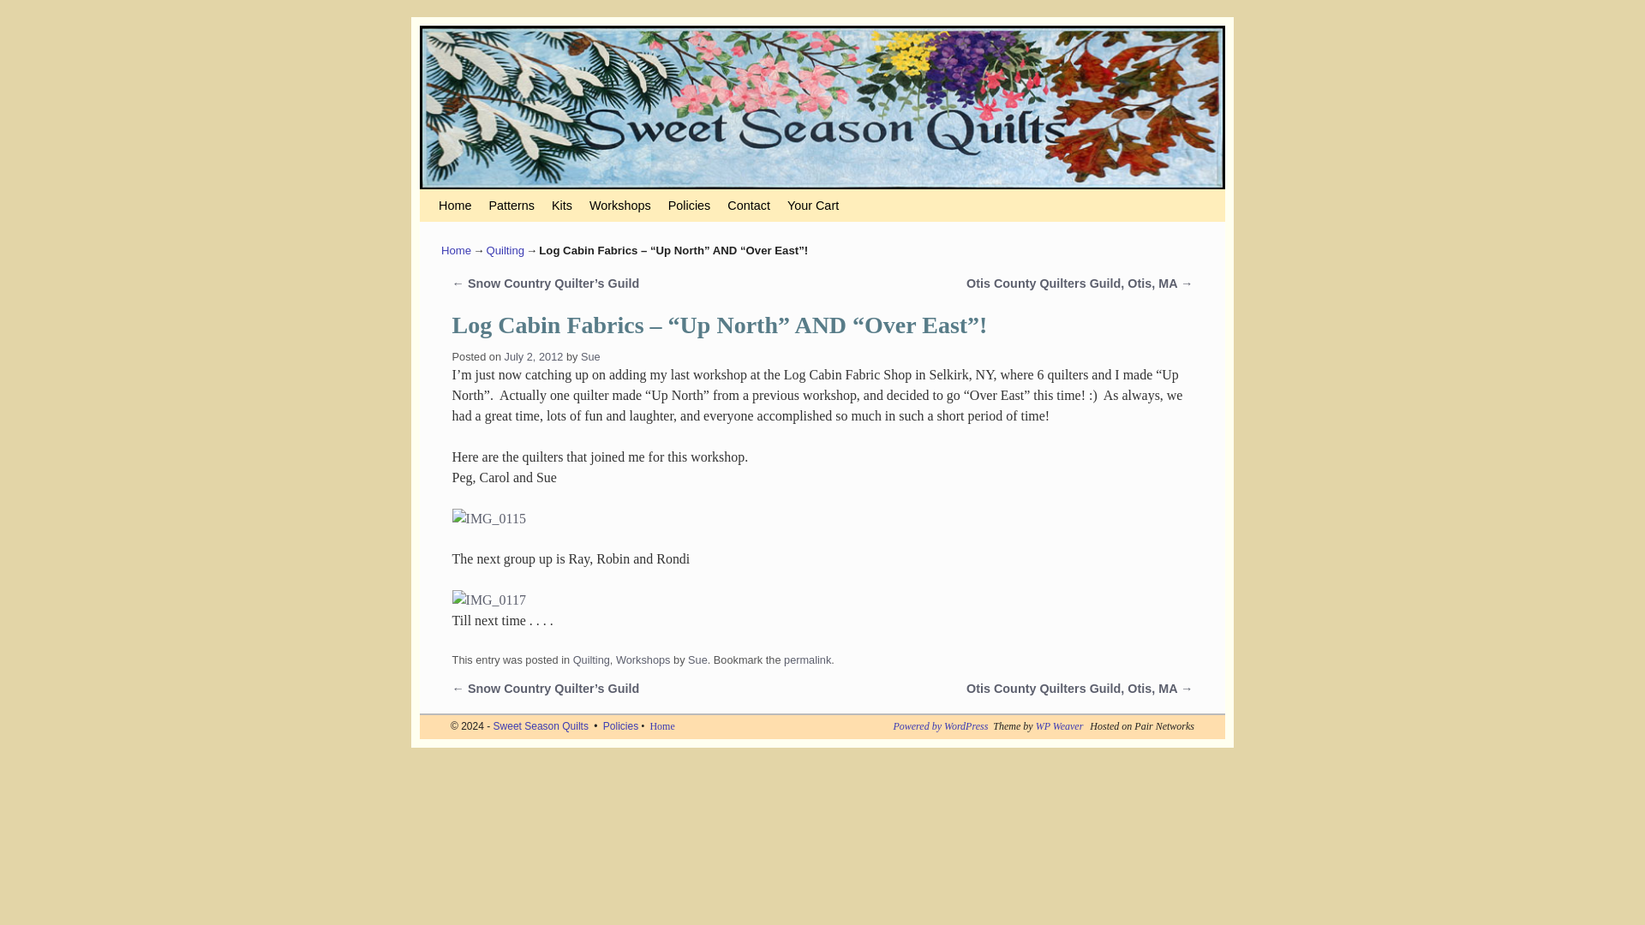 This screenshot has height=925, width=1645. Describe the element at coordinates (511, 206) in the screenshot. I see `Patterns` at that location.